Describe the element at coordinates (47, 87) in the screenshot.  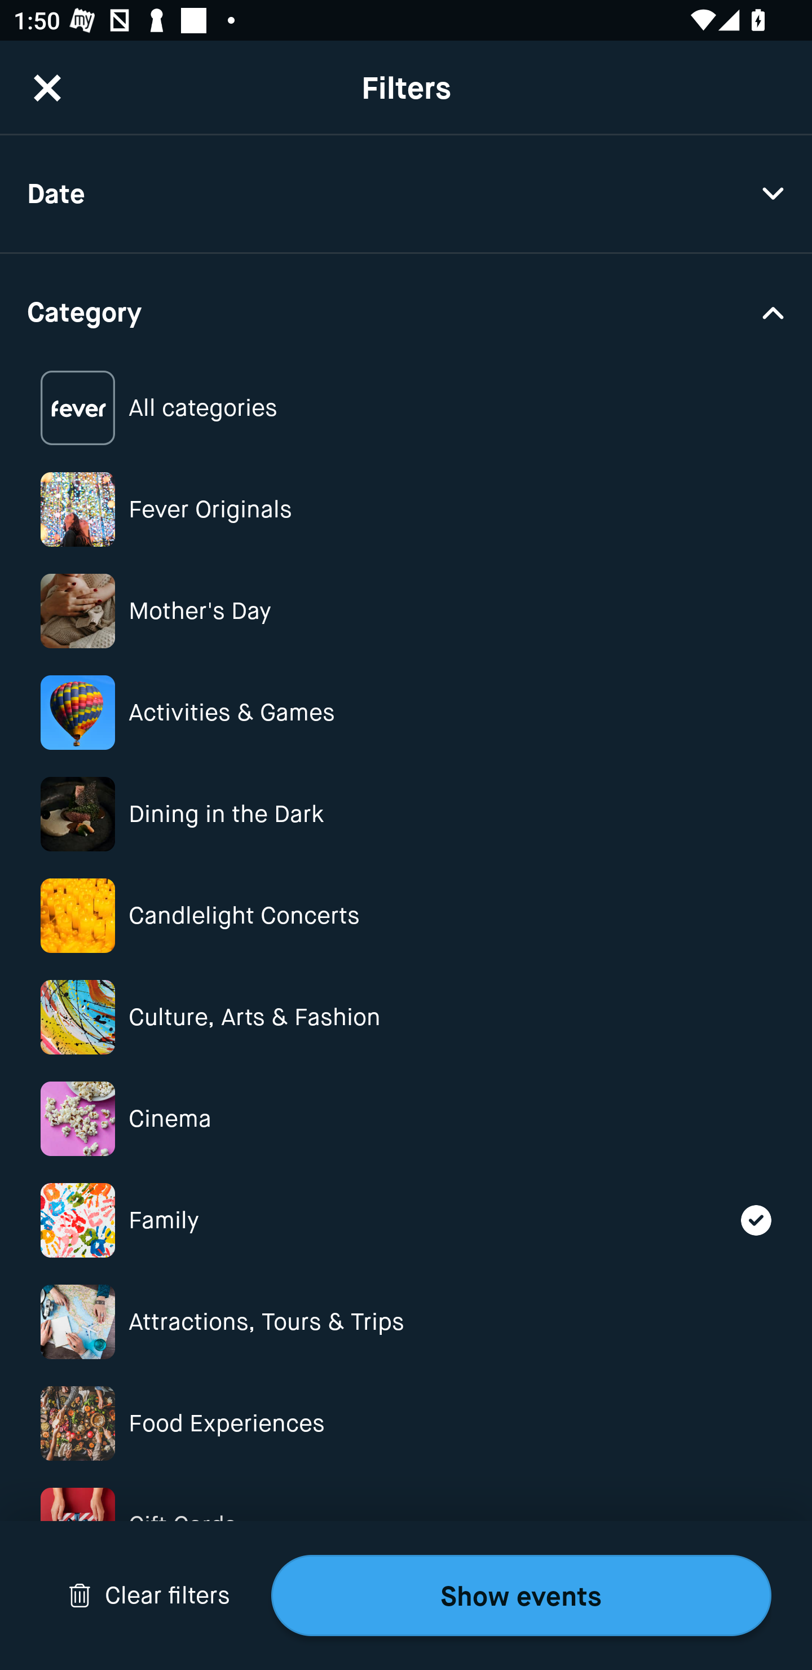
I see `CloseButton` at that location.